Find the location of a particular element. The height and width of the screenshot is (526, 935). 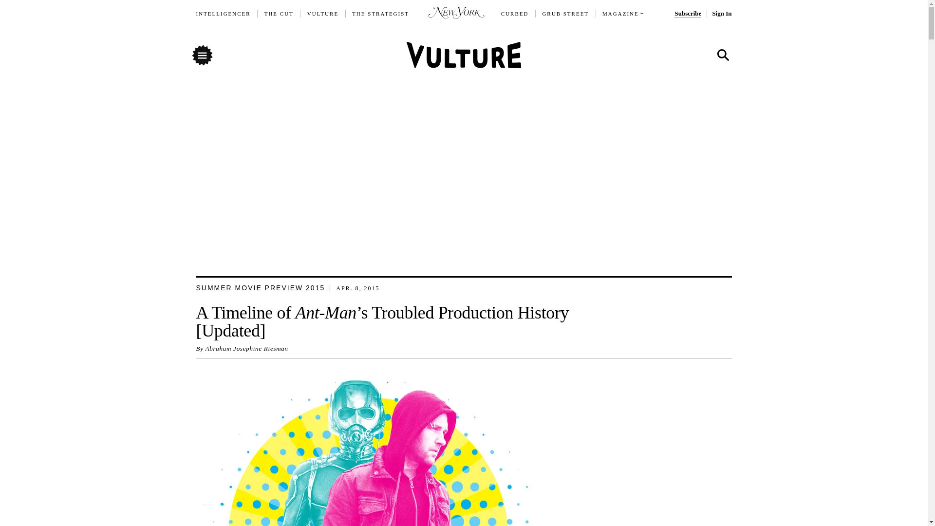

VULTURE is located at coordinates (323, 14).